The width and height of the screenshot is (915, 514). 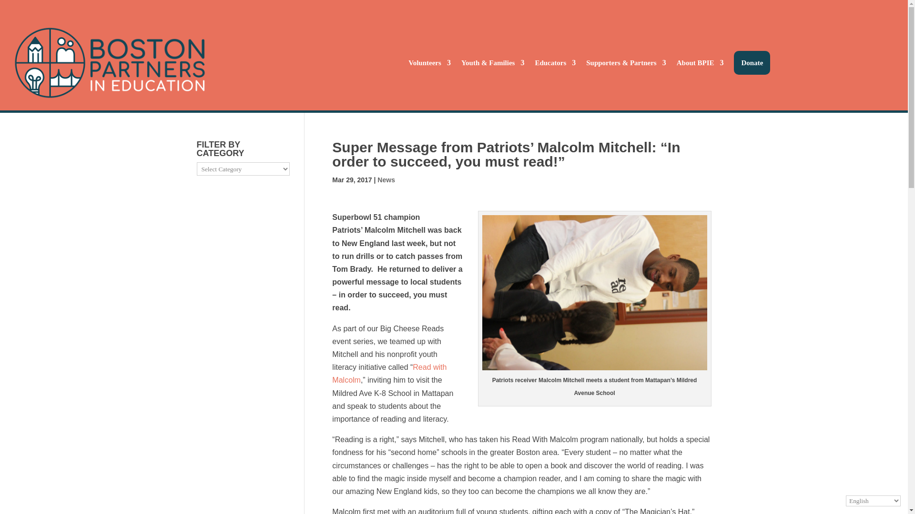 What do you see at coordinates (752, 62) in the screenshot?
I see `Donate` at bounding box center [752, 62].